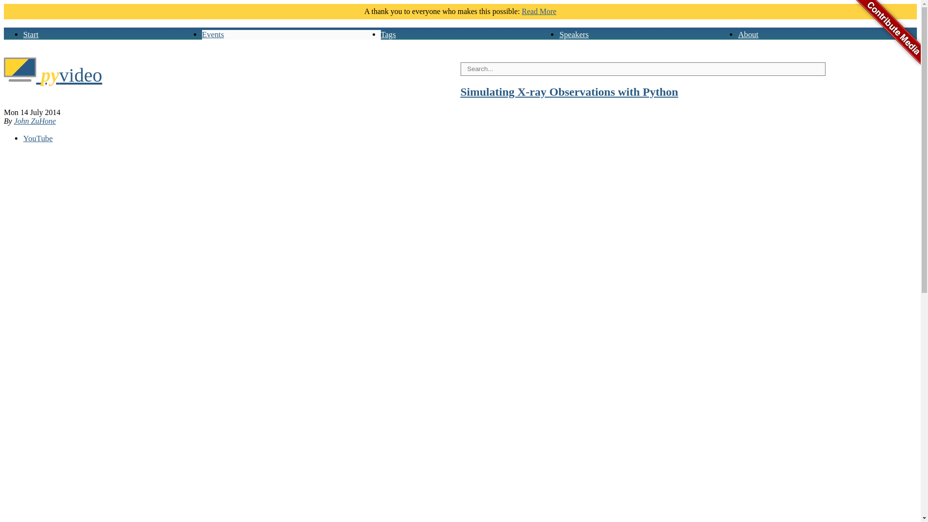 Image resolution: width=928 pixels, height=522 pixels. I want to click on John ZuHone, so click(35, 121).